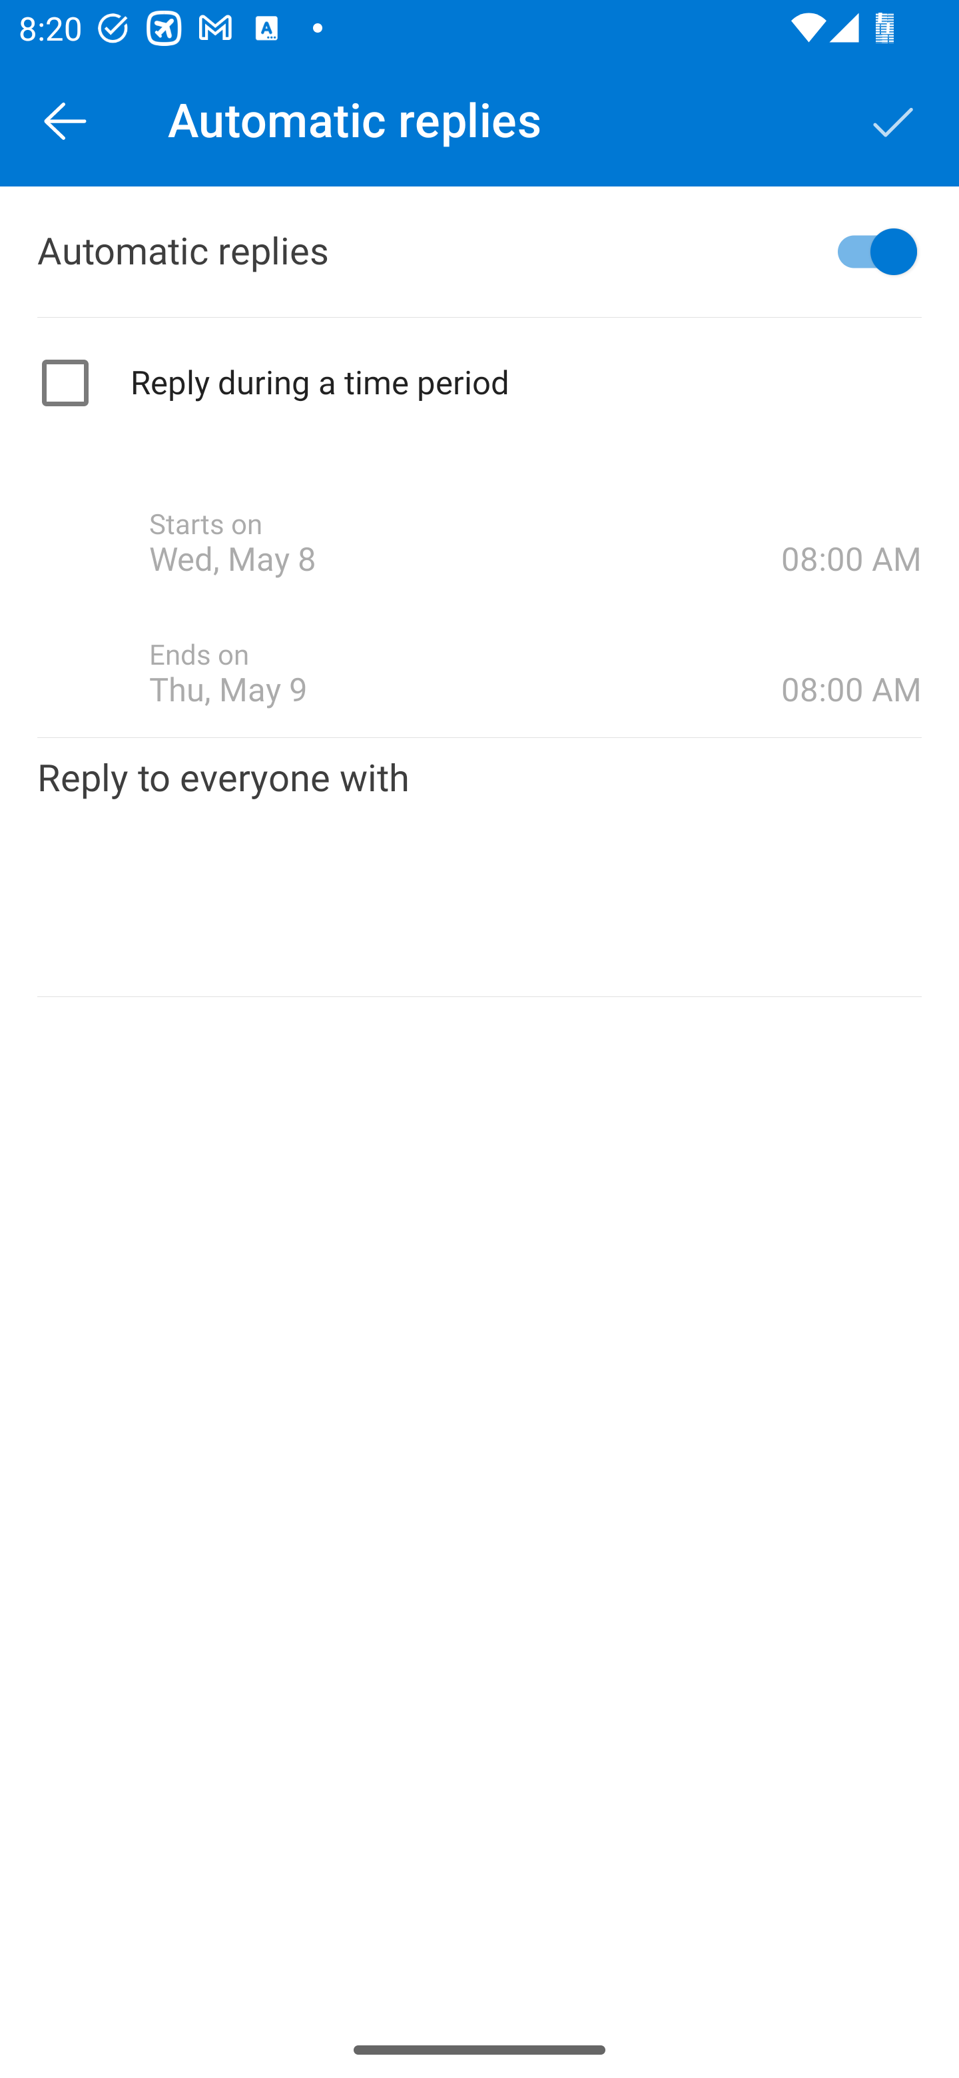 This screenshot has width=959, height=2078. Describe the element at coordinates (479, 383) in the screenshot. I see `Reply during a time period` at that location.